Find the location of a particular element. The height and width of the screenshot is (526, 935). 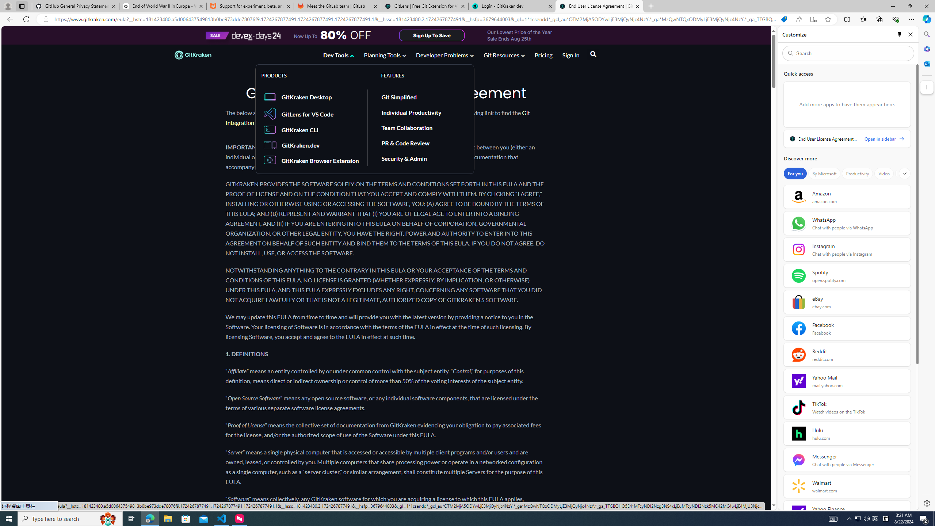

End User License Agreement | GitKraken is located at coordinates (599, 6).